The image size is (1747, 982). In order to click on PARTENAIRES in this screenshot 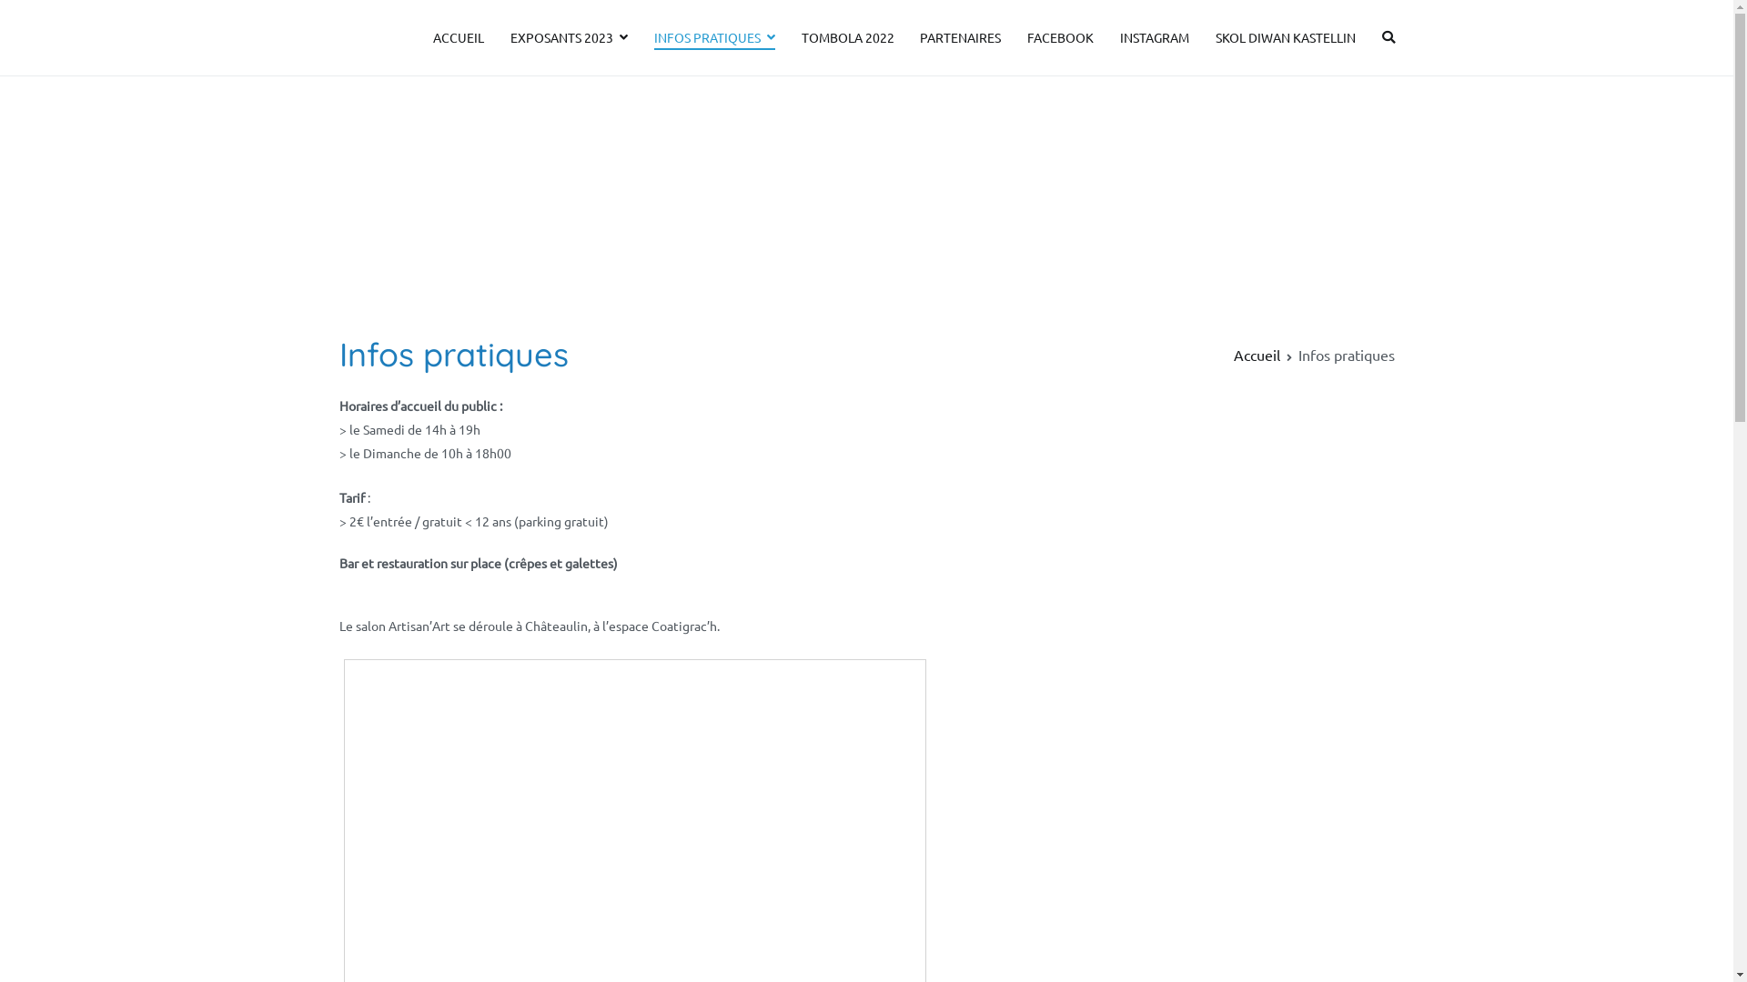, I will do `click(961, 38)`.